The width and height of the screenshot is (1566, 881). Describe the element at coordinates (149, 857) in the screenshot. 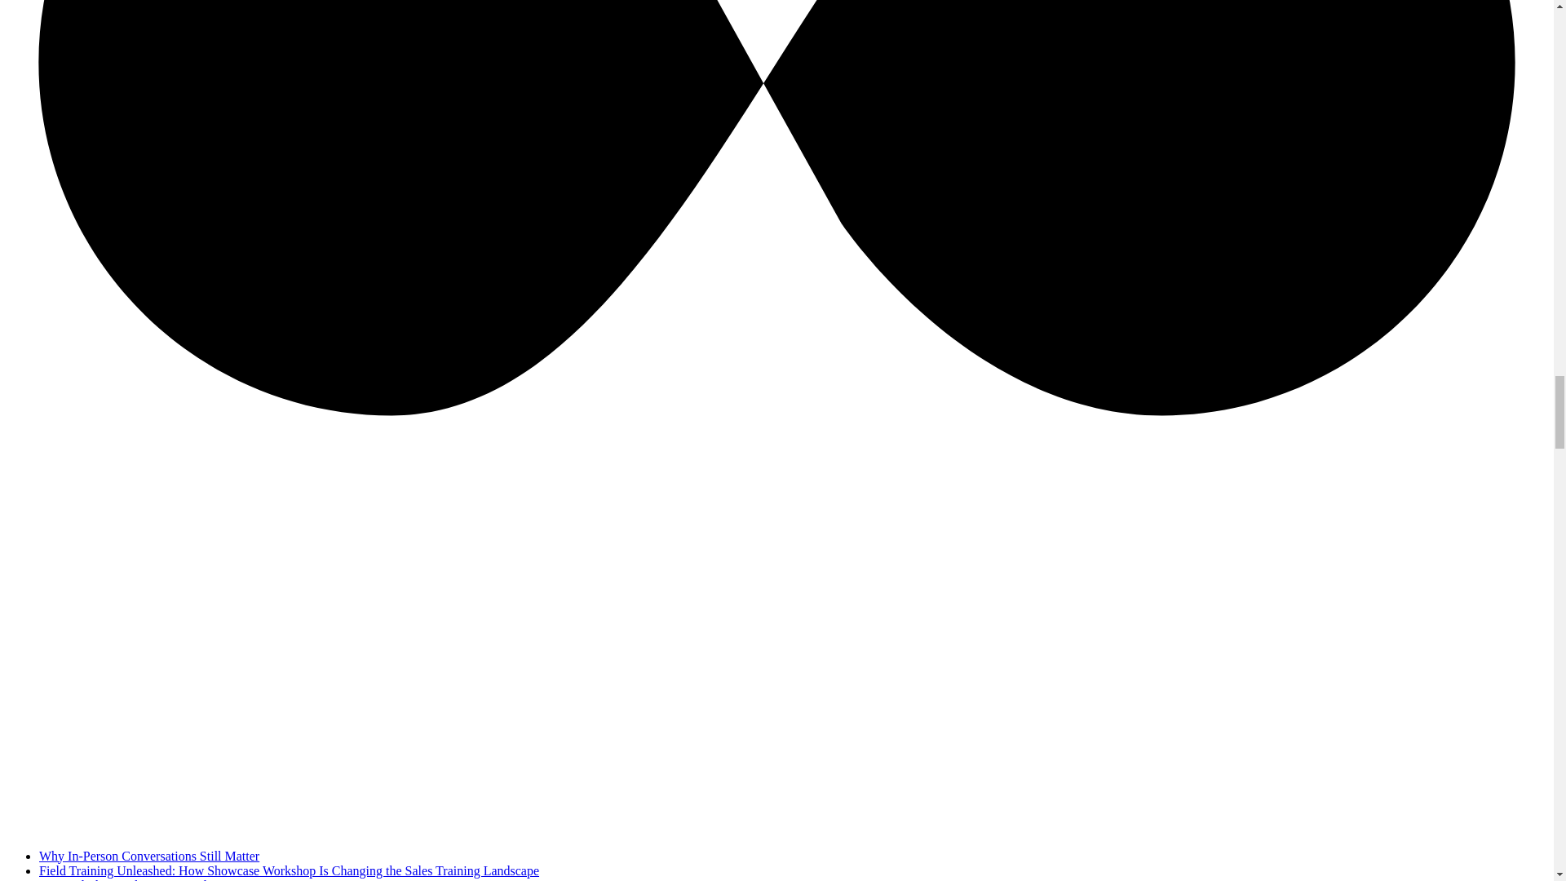

I see `Why In-Person Conversations Still Matter` at that location.